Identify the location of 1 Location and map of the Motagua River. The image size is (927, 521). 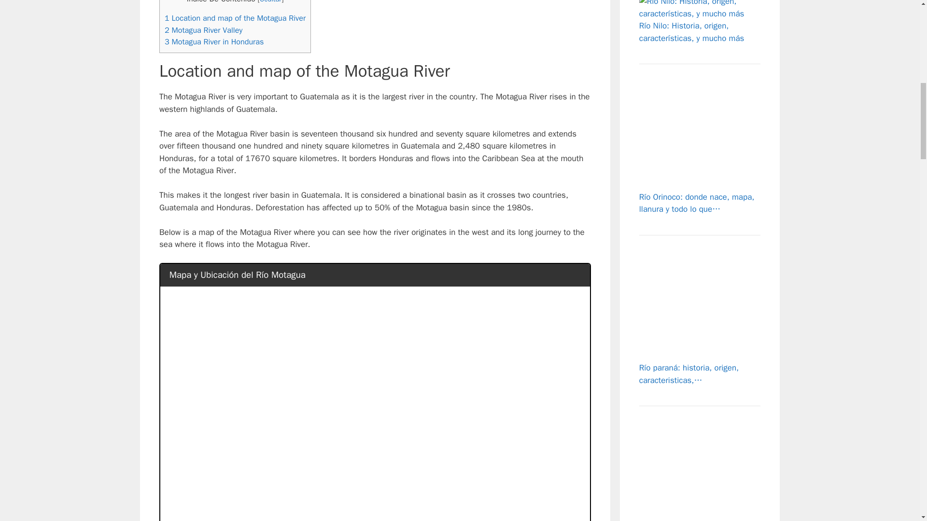
(235, 18).